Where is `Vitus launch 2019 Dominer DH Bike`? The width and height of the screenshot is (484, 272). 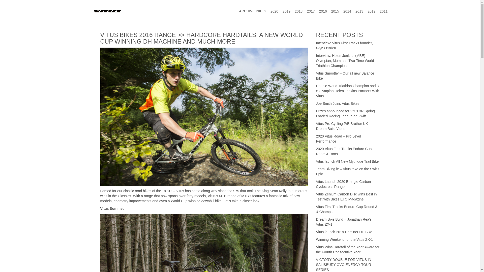 Vitus launch 2019 Dominer DH Bike is located at coordinates (344, 232).